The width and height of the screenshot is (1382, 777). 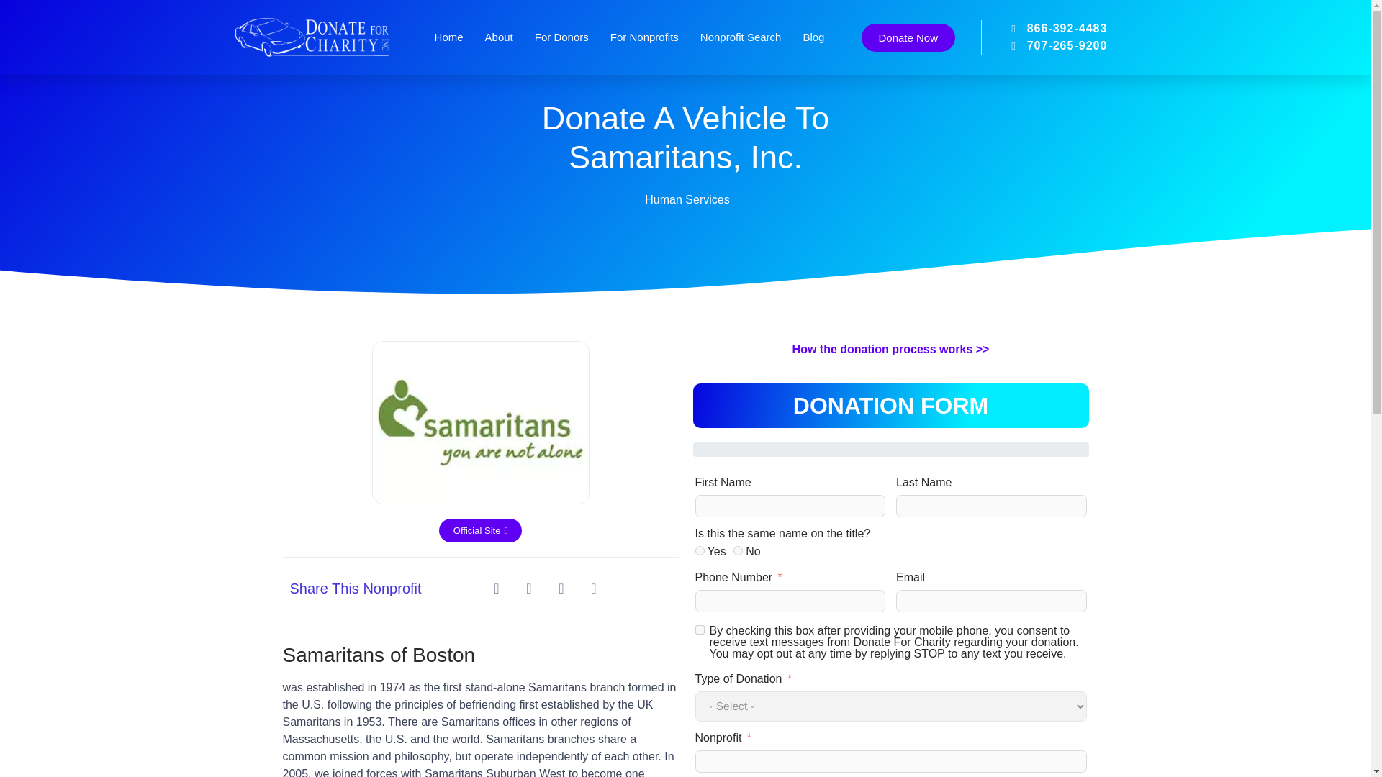 What do you see at coordinates (700, 630) in the screenshot?
I see `on` at bounding box center [700, 630].